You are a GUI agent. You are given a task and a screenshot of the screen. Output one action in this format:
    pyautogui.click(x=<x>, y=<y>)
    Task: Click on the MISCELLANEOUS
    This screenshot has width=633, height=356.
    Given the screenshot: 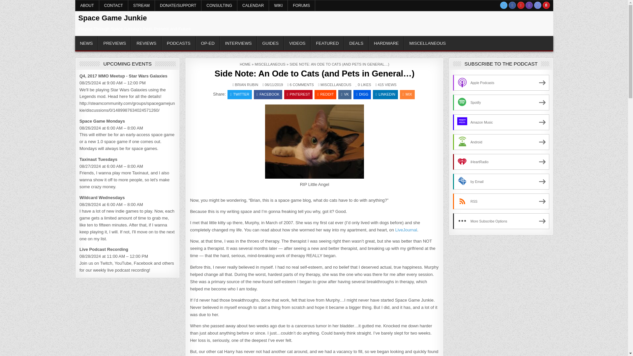 What is the action you would take?
    pyautogui.click(x=336, y=84)
    